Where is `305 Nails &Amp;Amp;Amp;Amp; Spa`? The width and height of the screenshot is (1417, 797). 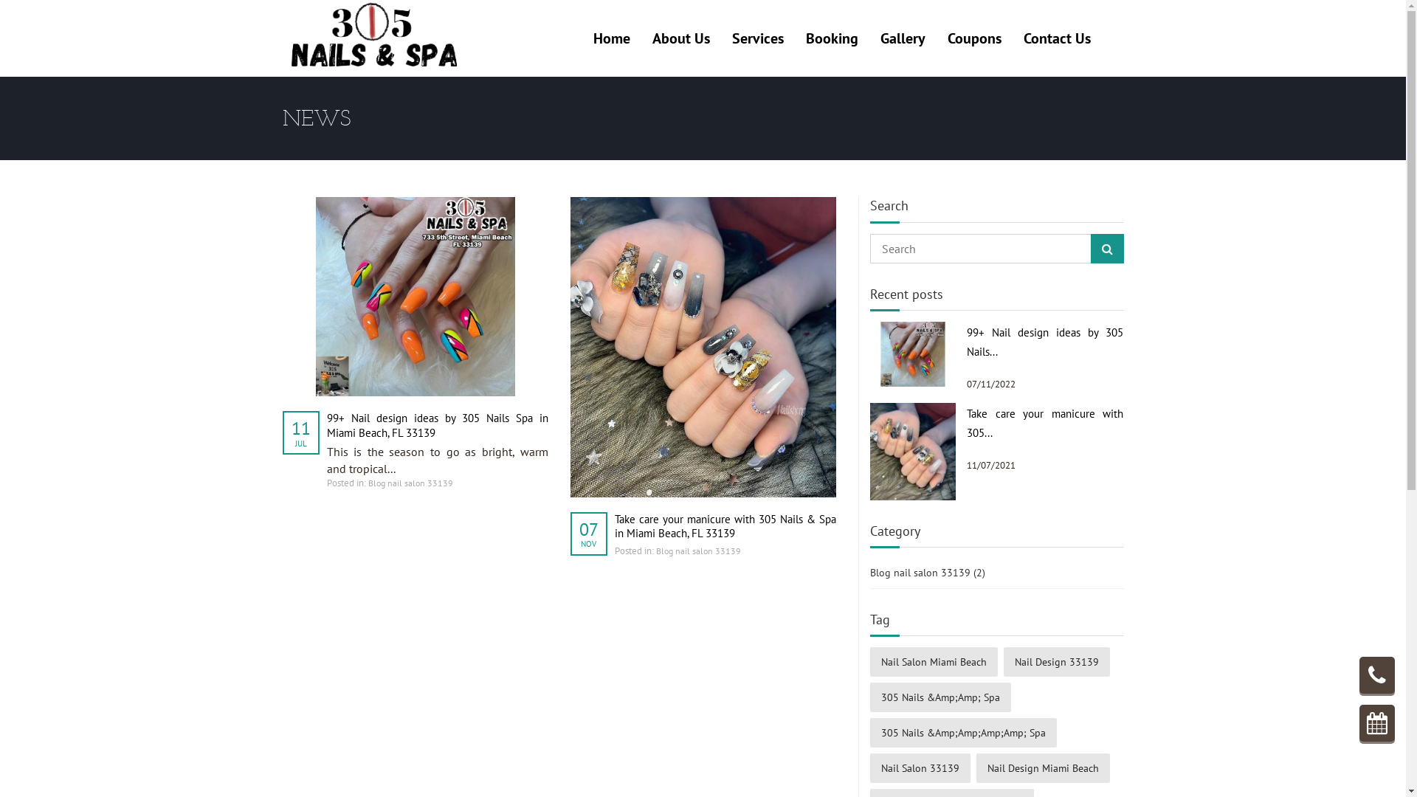 305 Nails &Amp;Amp;Amp;Amp; Spa is located at coordinates (962, 733).